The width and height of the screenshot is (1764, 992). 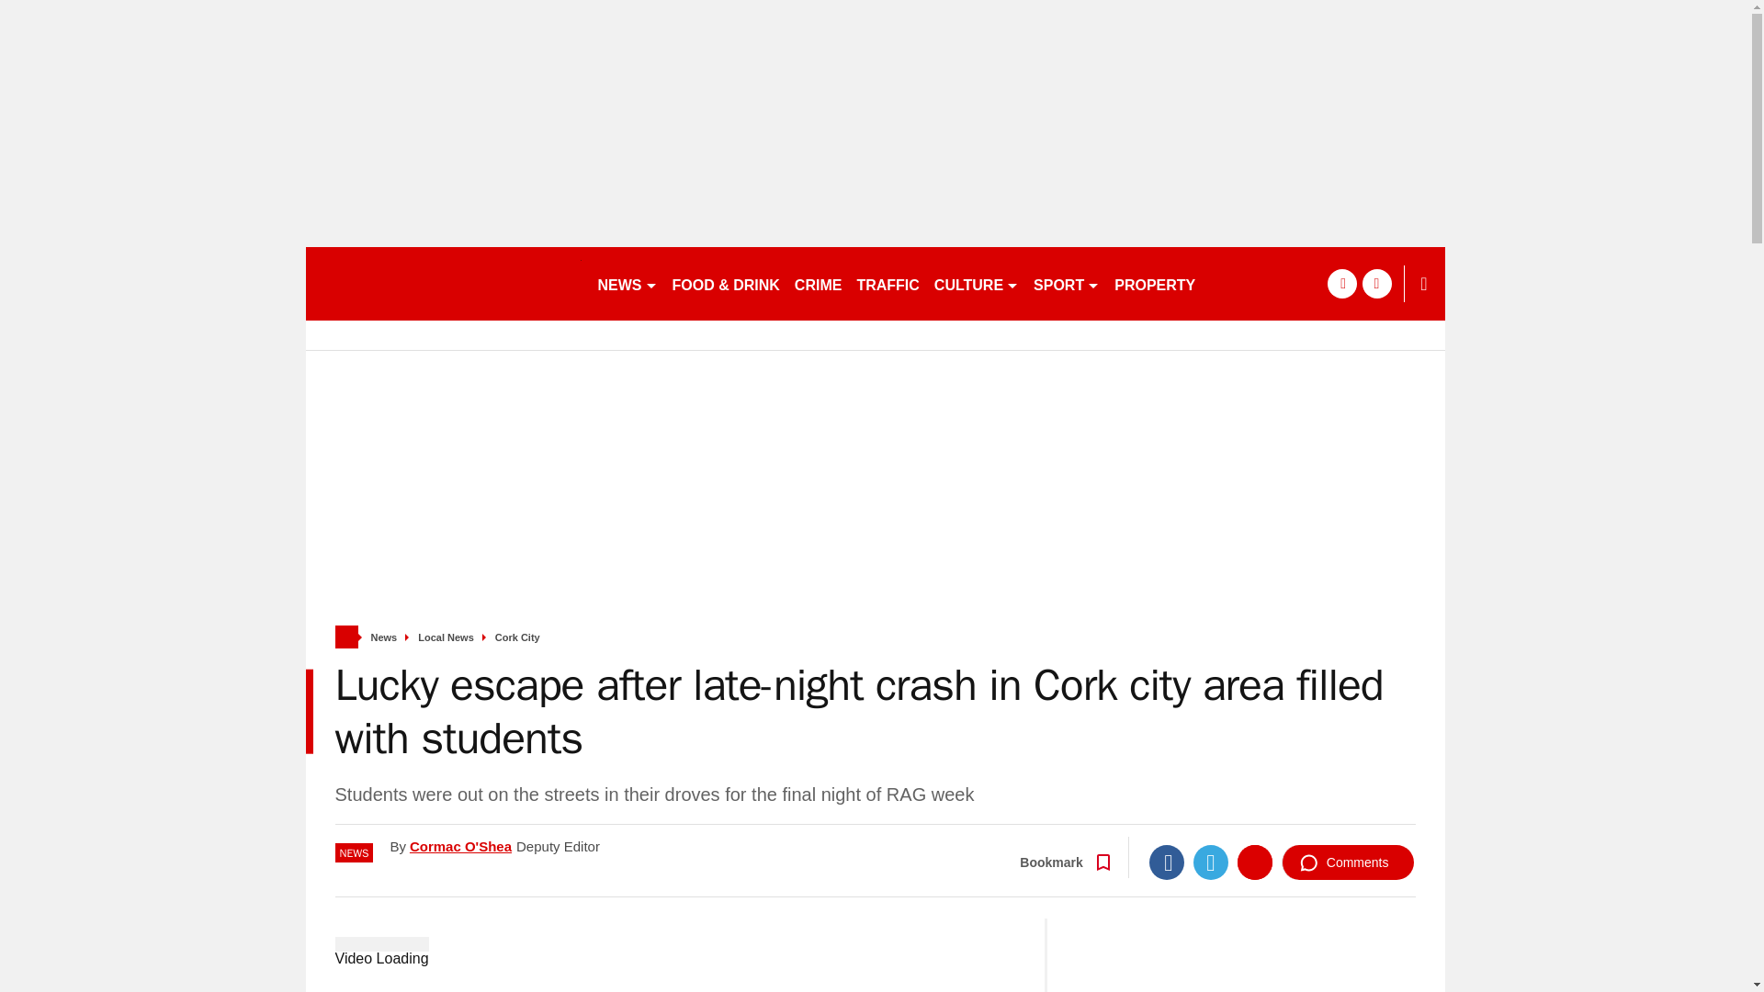 I want to click on NEWS, so click(x=627, y=283).